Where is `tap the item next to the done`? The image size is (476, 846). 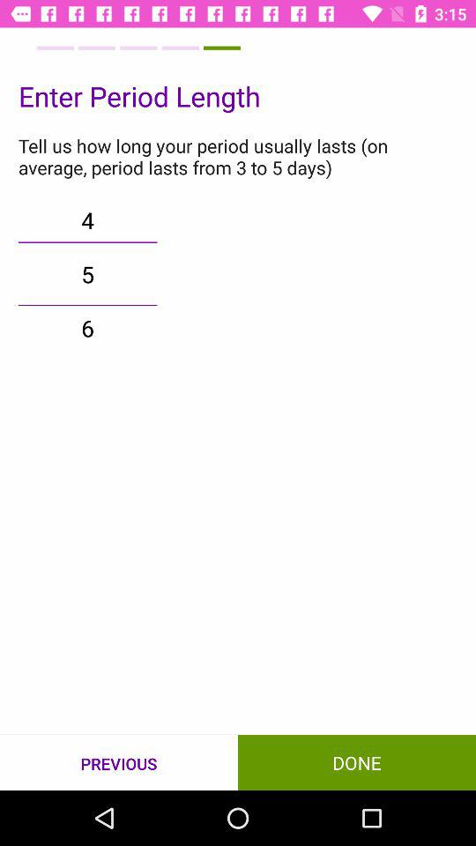 tap the item next to the done is located at coordinates (119, 763).